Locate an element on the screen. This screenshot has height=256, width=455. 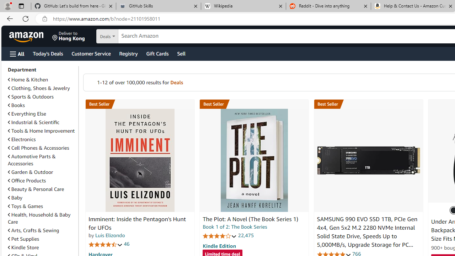
Clothing, Shoes & Jewelry is located at coordinates (39, 88).